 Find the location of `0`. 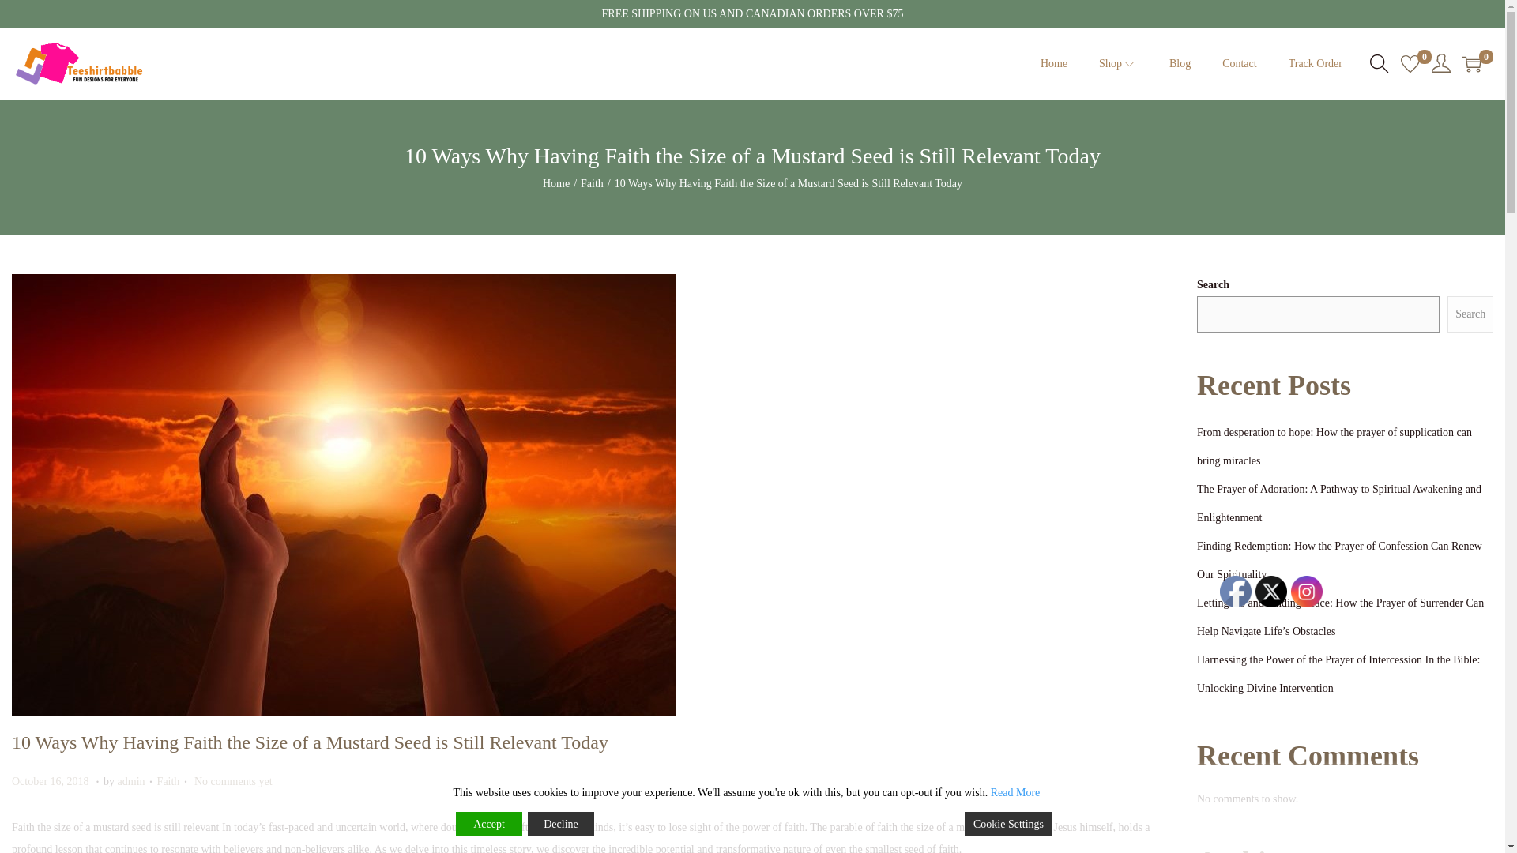

0 is located at coordinates (1240, 63).